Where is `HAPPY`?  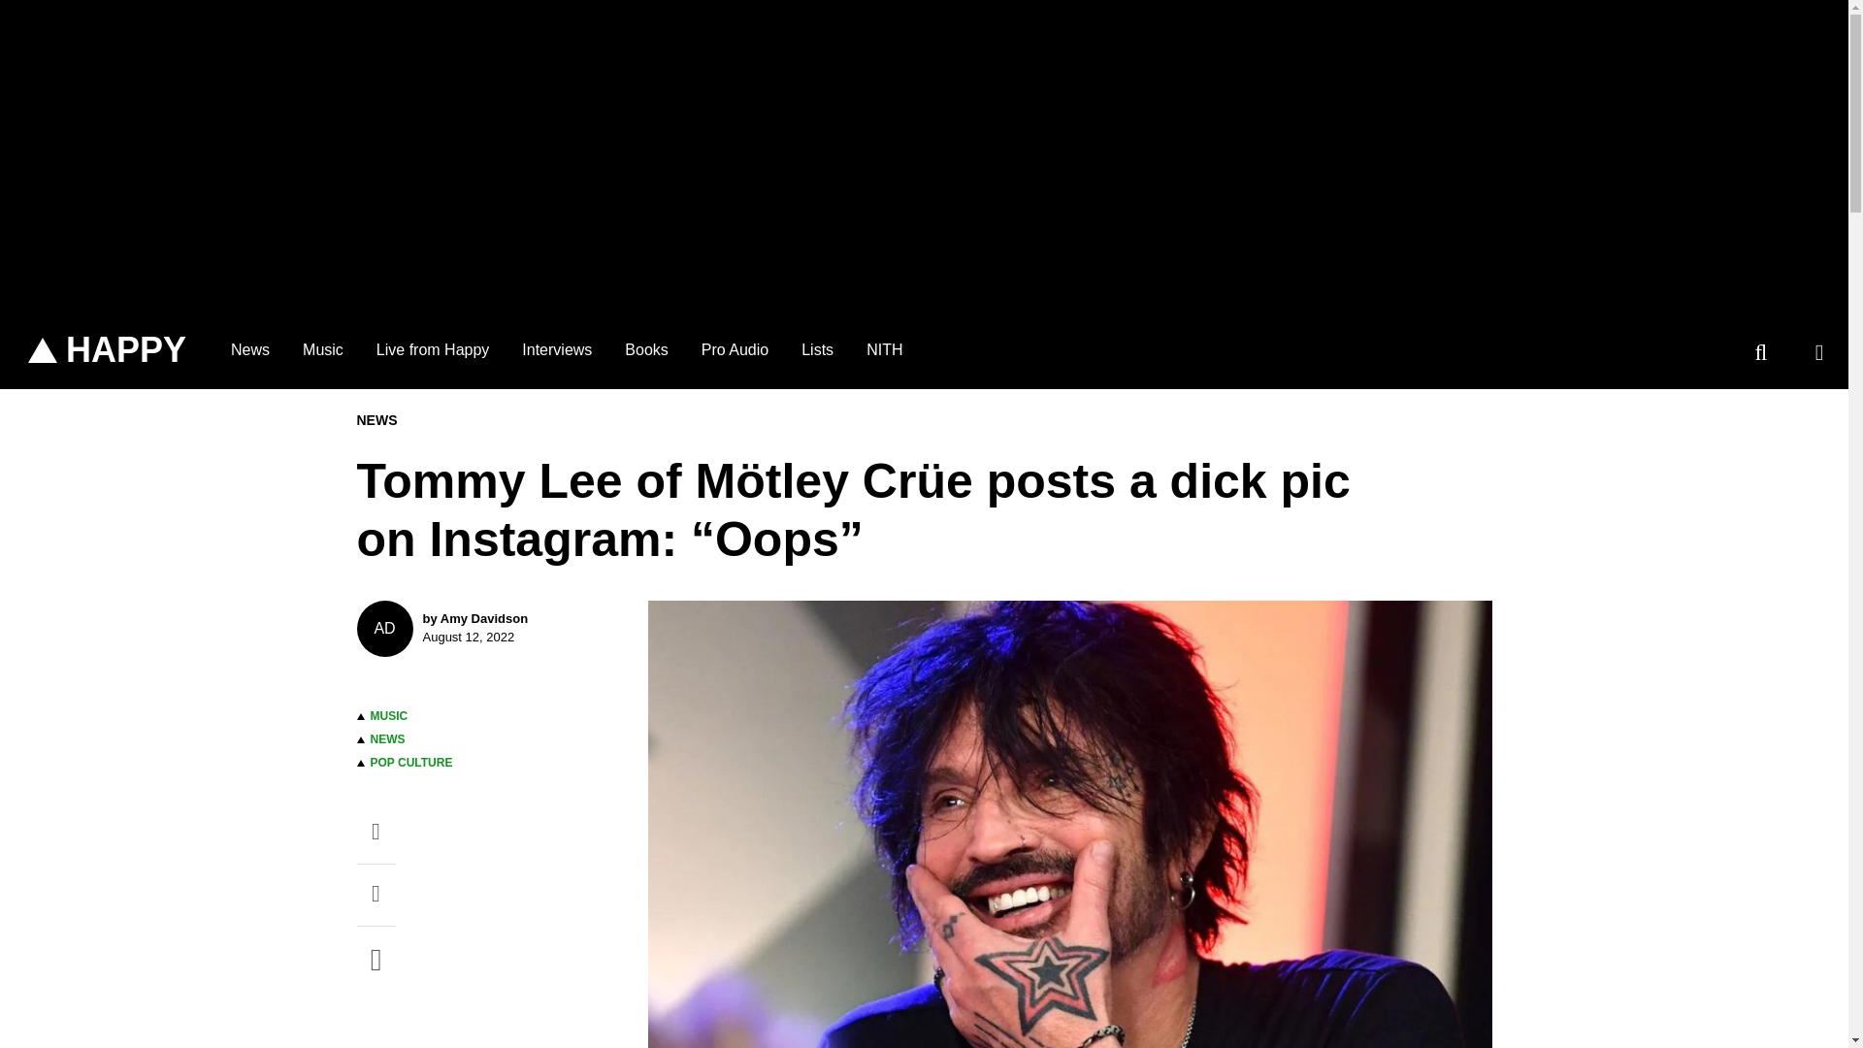
HAPPY is located at coordinates (250, 349).